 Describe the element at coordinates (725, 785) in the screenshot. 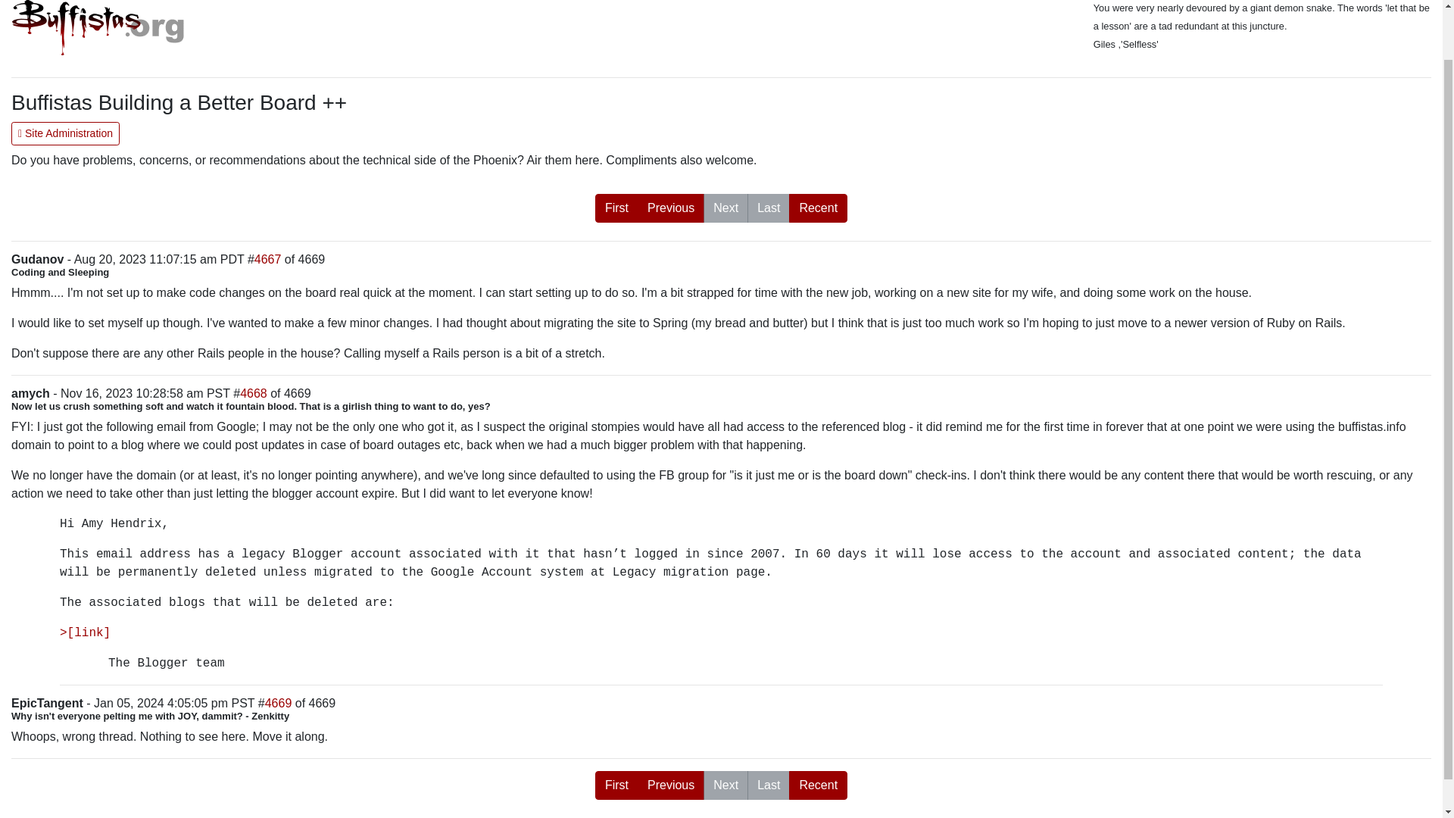

I see `Next` at that location.